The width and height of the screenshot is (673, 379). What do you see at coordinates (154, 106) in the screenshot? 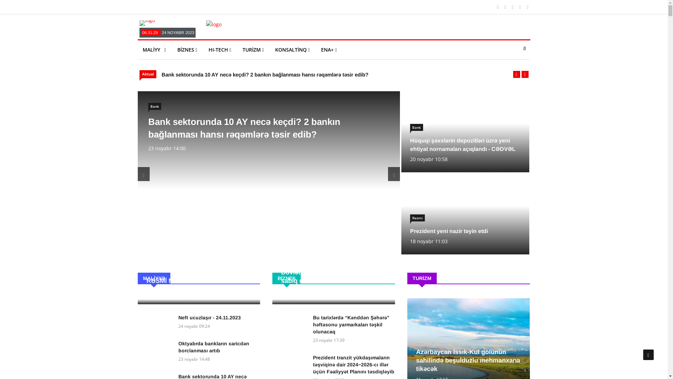
I see `Bank` at bounding box center [154, 106].